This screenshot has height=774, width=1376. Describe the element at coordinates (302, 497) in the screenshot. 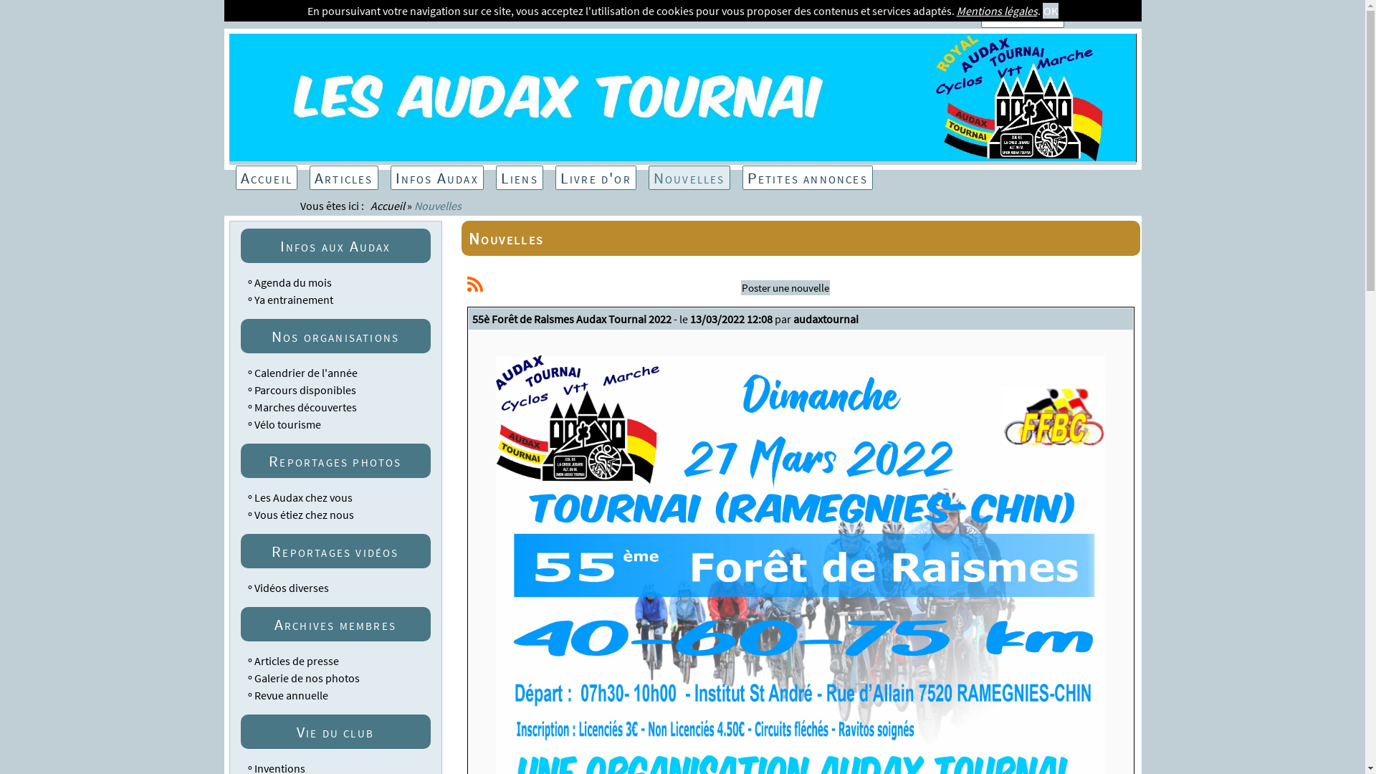

I see `Les Audax chez vous` at that location.